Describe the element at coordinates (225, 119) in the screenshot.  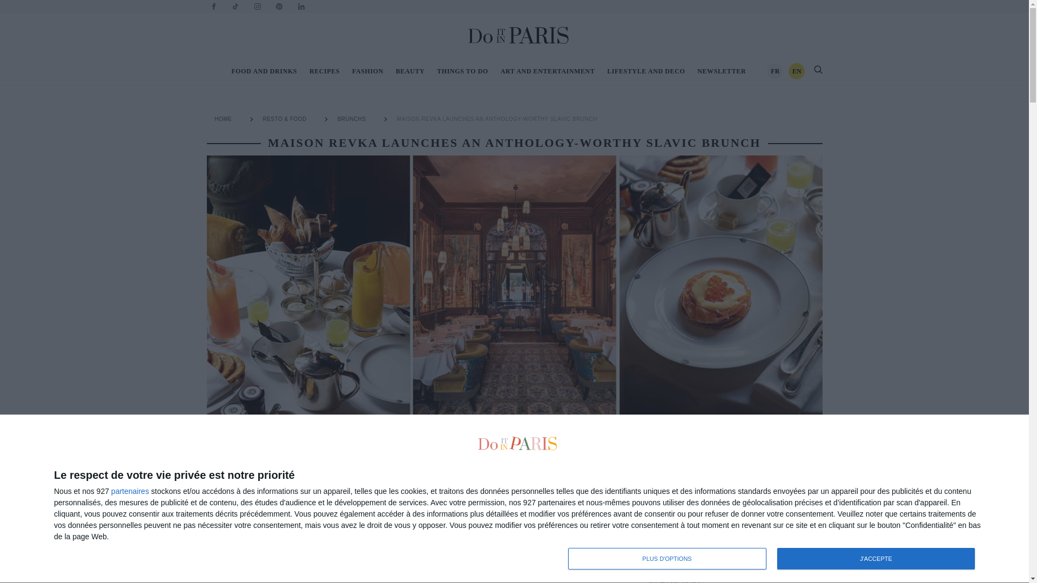
I see `Facebook Icon` at that location.